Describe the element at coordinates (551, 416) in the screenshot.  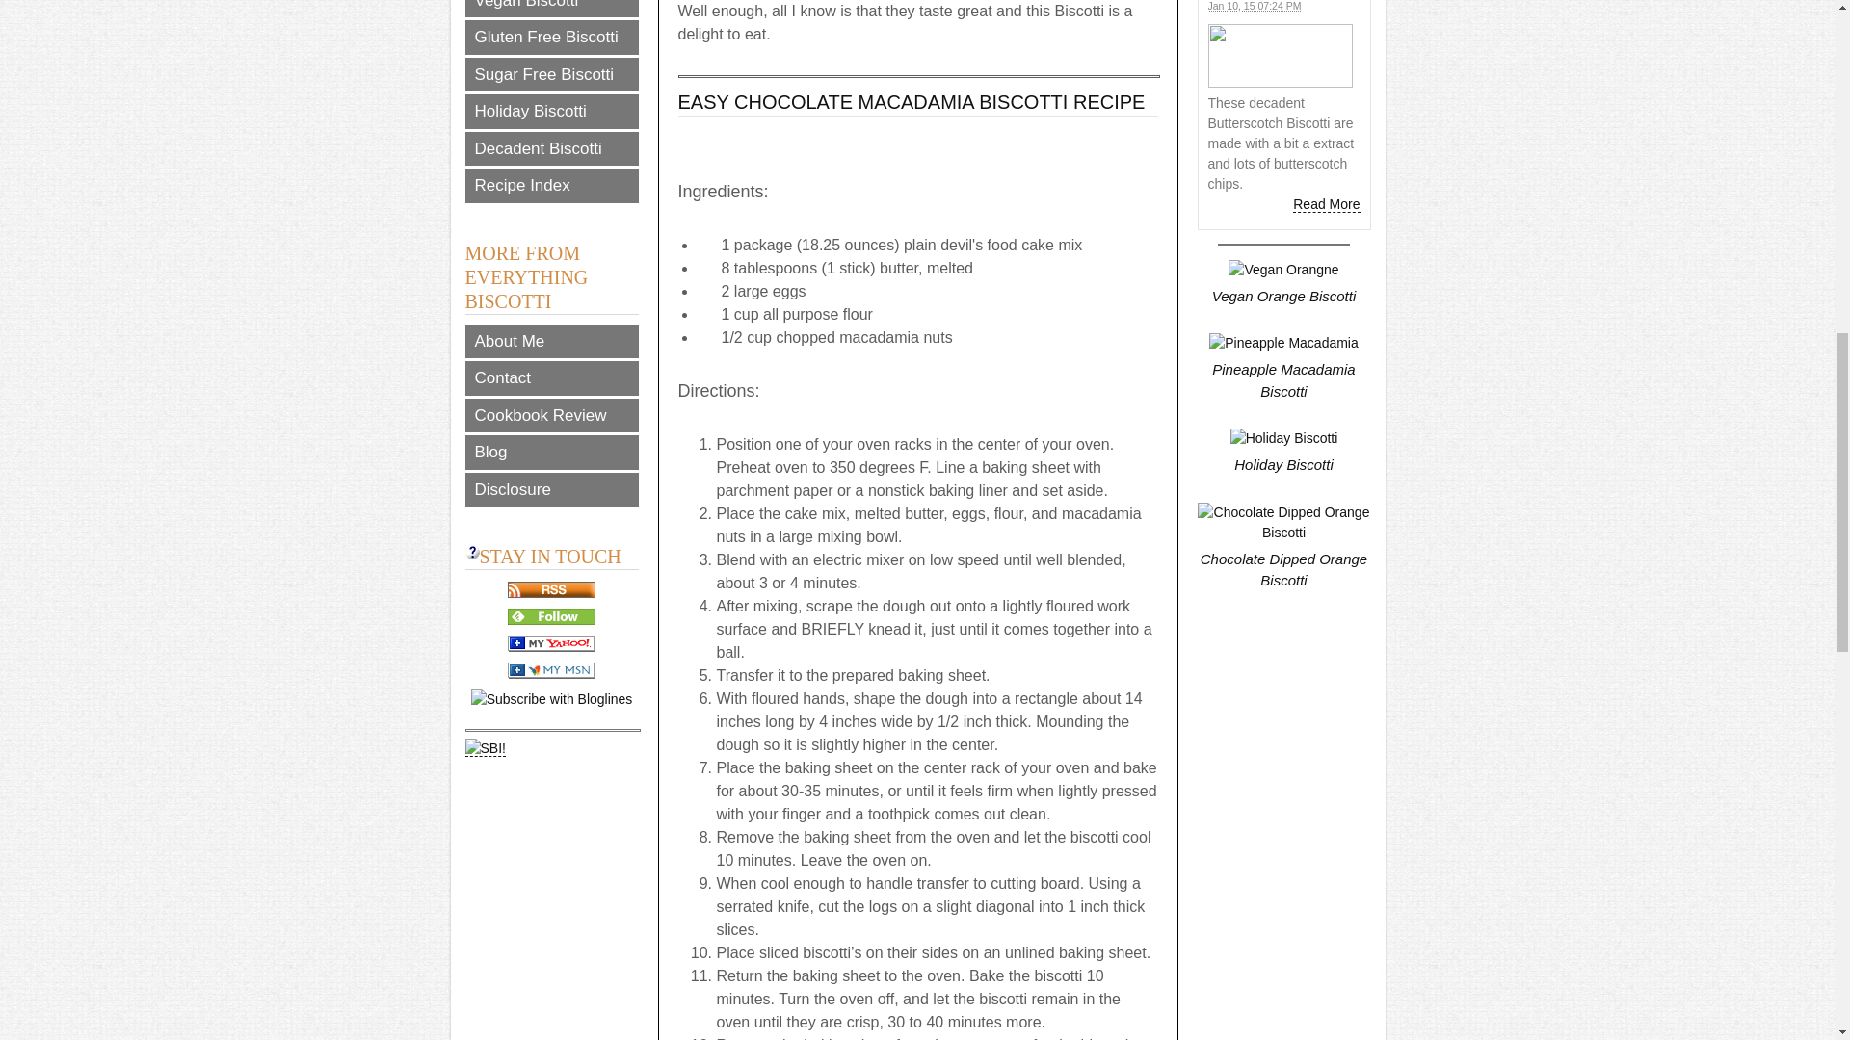
I see `Cookbook Review` at that location.